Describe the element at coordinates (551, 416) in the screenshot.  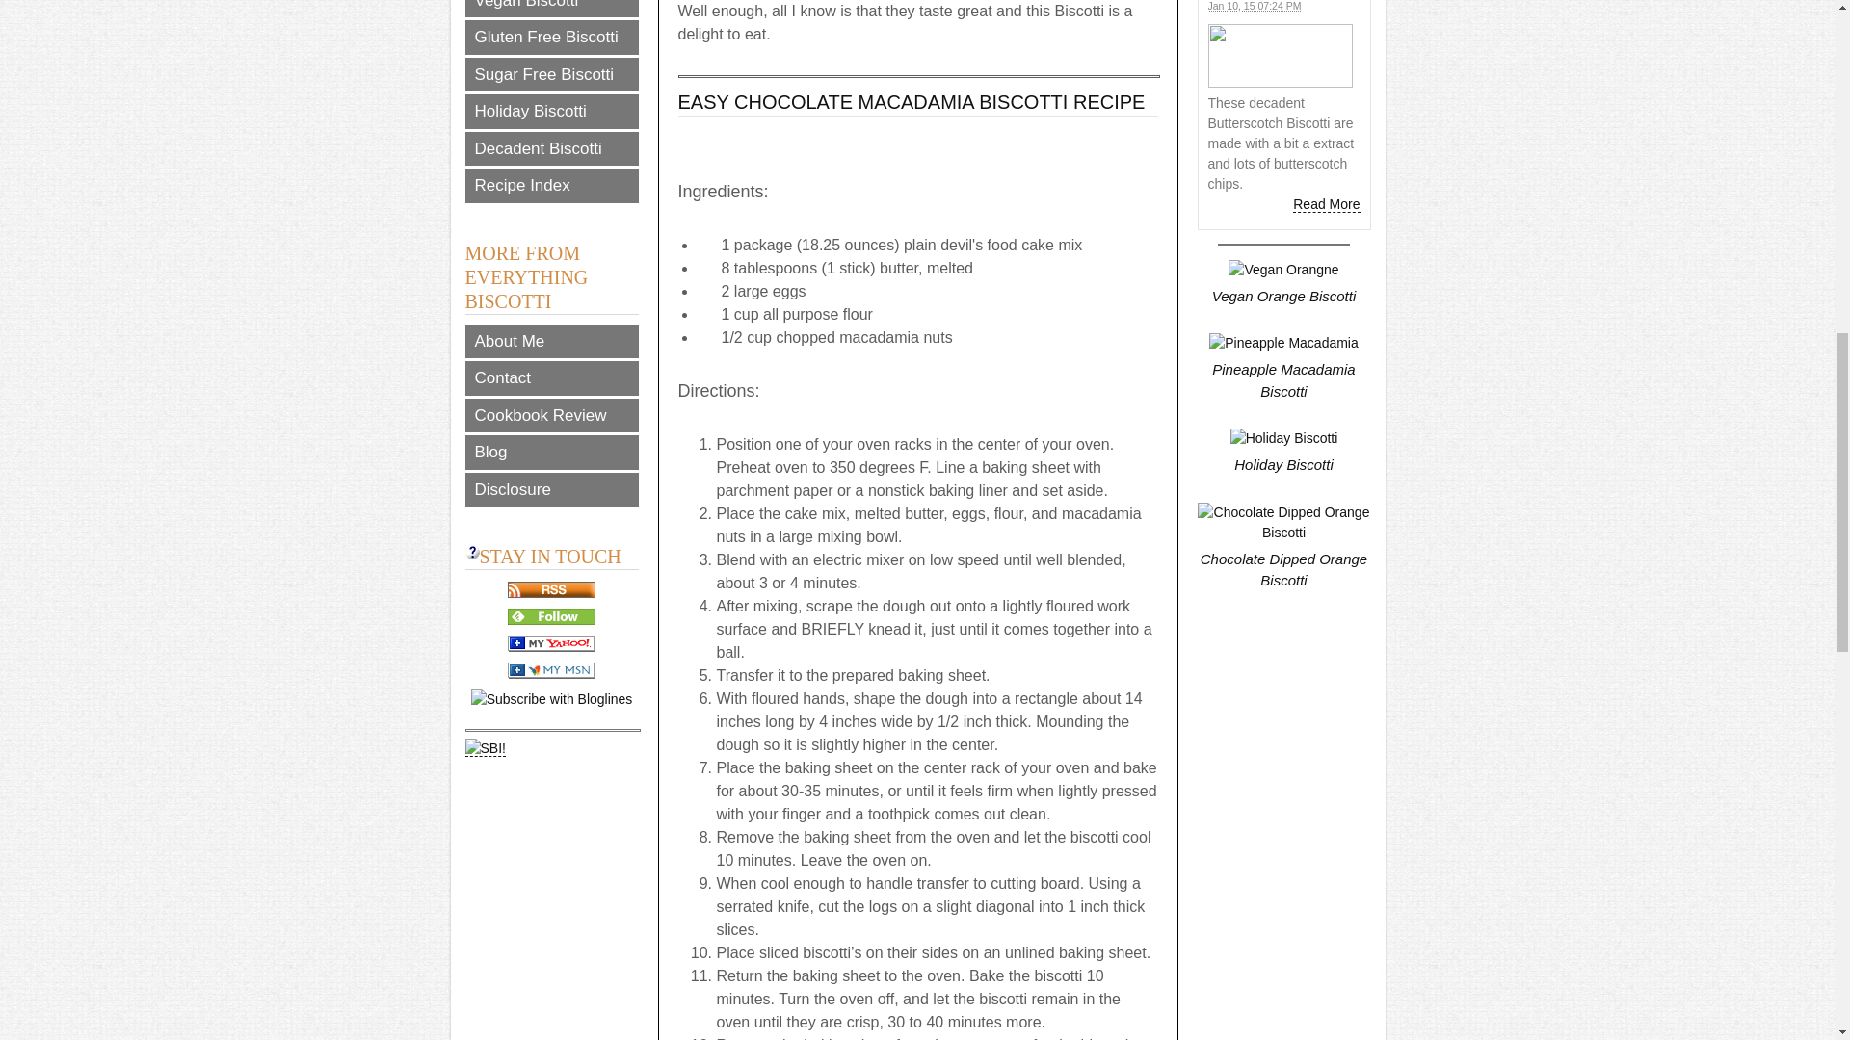
I see `Cookbook Review` at that location.